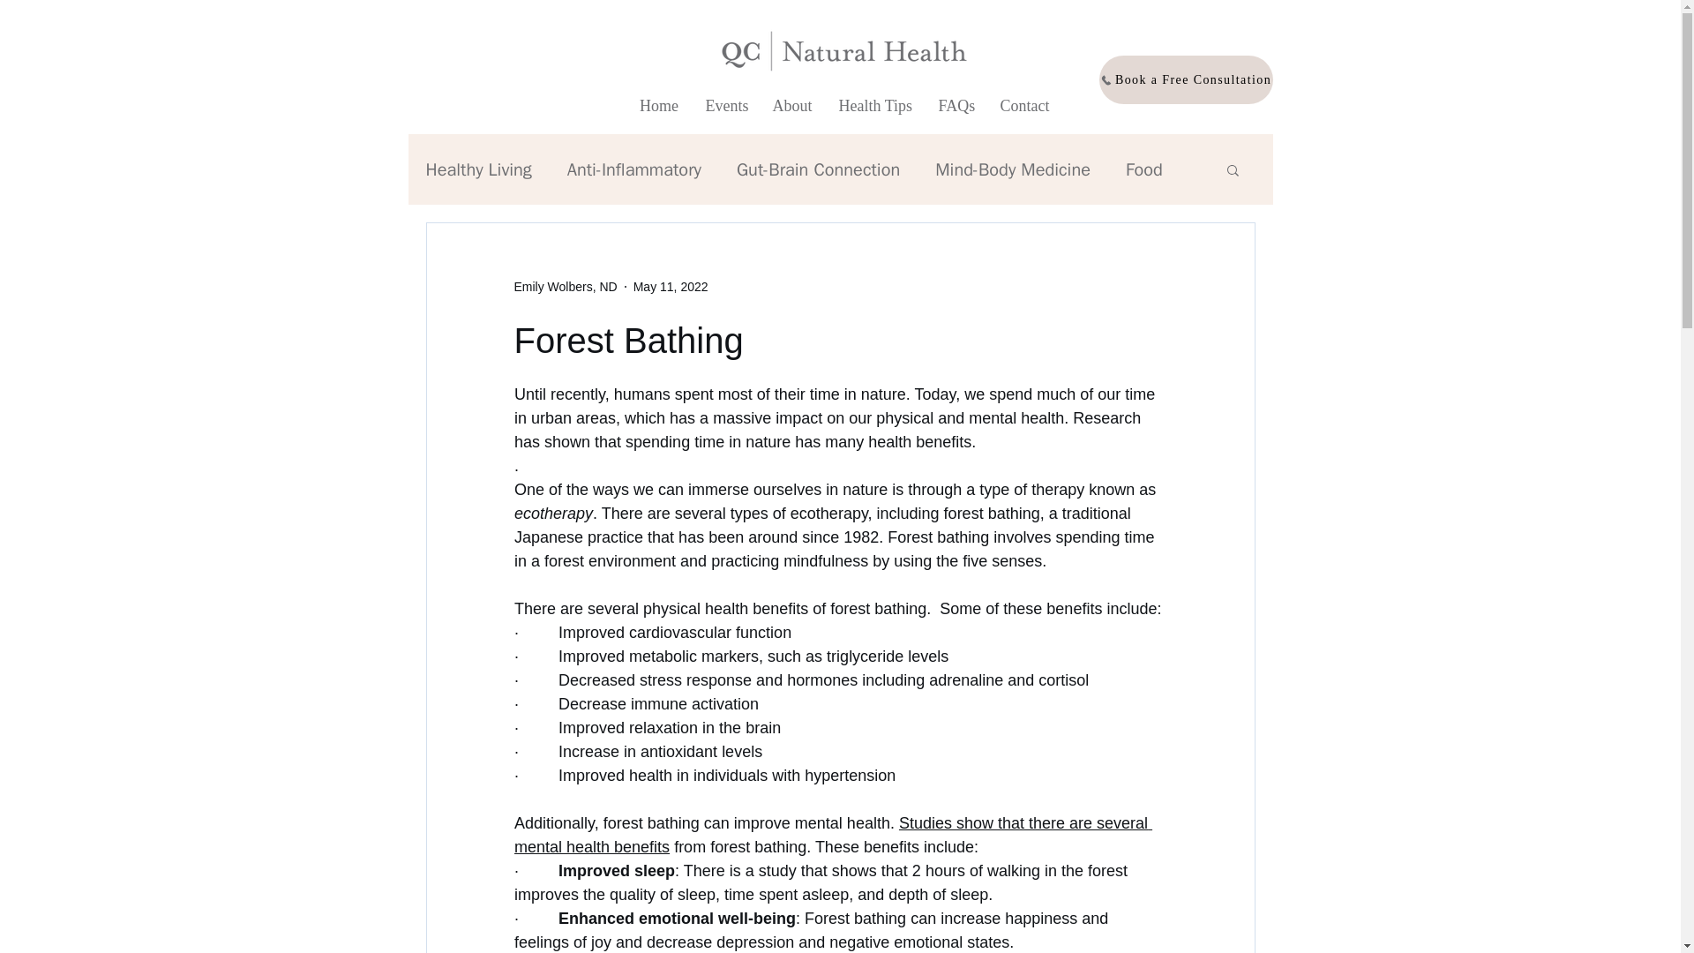 The image size is (1694, 953). What do you see at coordinates (832, 835) in the screenshot?
I see `Studies show that there are several mental health benefits` at bounding box center [832, 835].